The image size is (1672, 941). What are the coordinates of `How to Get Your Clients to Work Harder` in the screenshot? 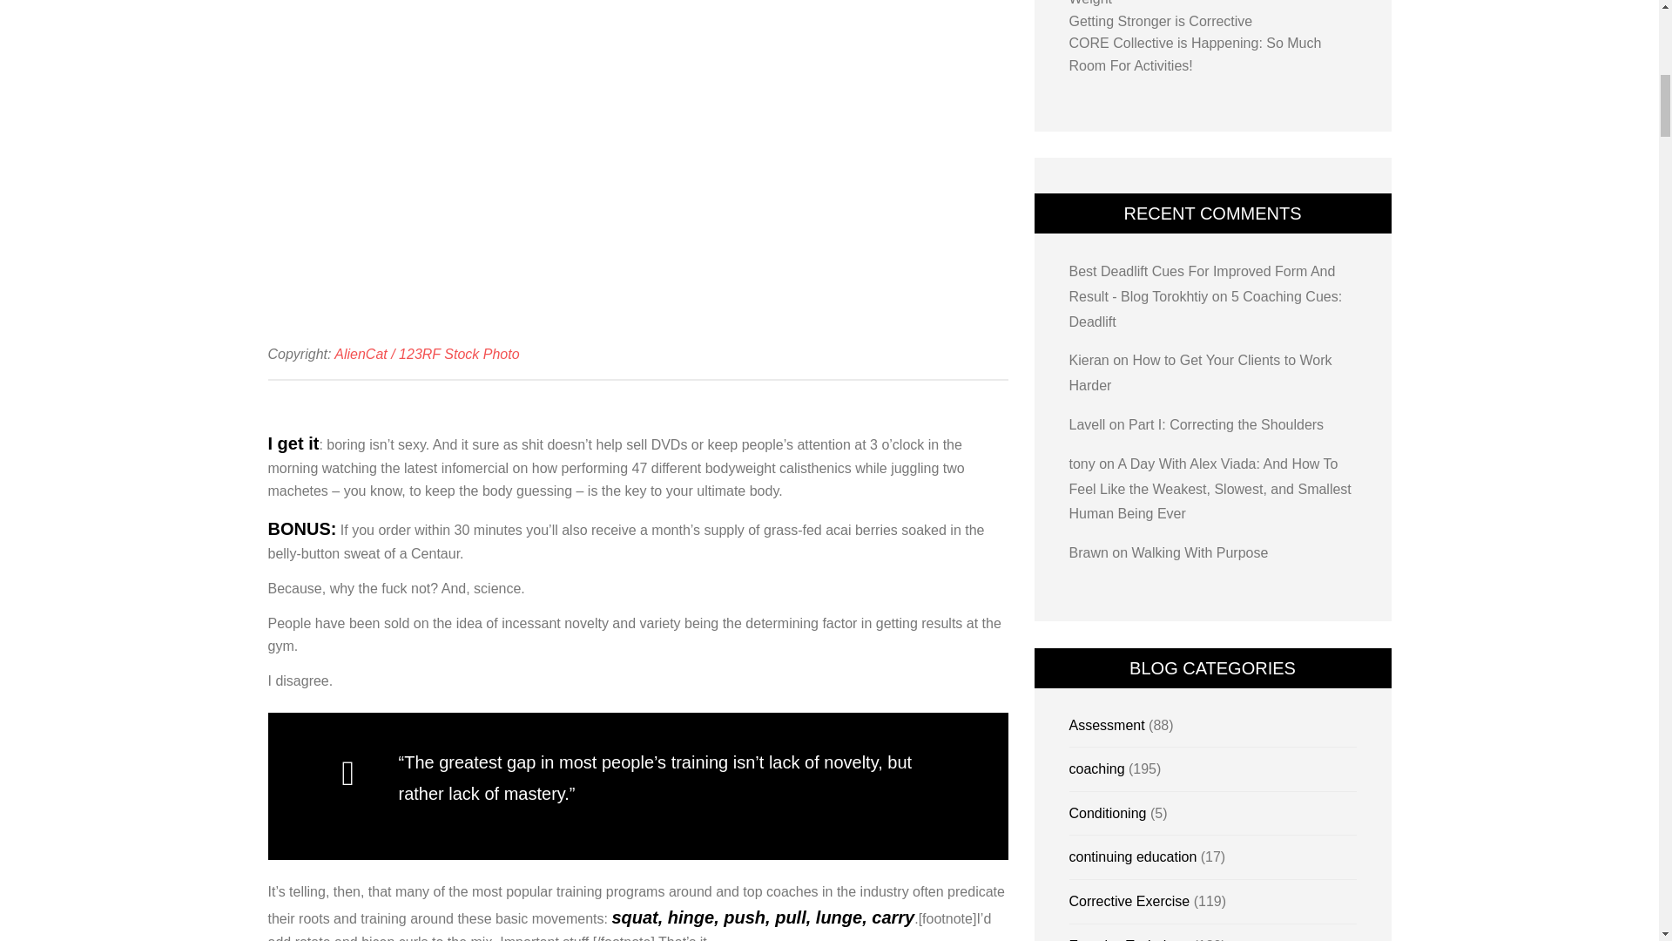 It's located at (1201, 373).